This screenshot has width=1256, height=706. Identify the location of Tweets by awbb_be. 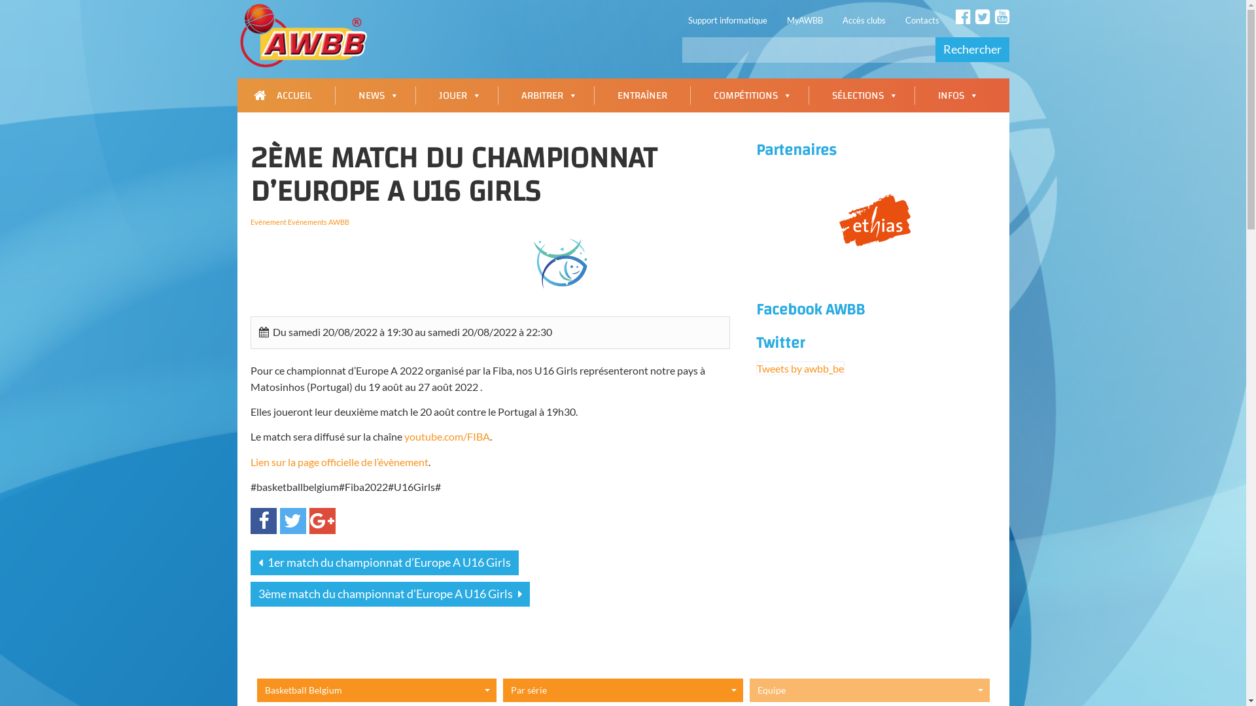
(801, 369).